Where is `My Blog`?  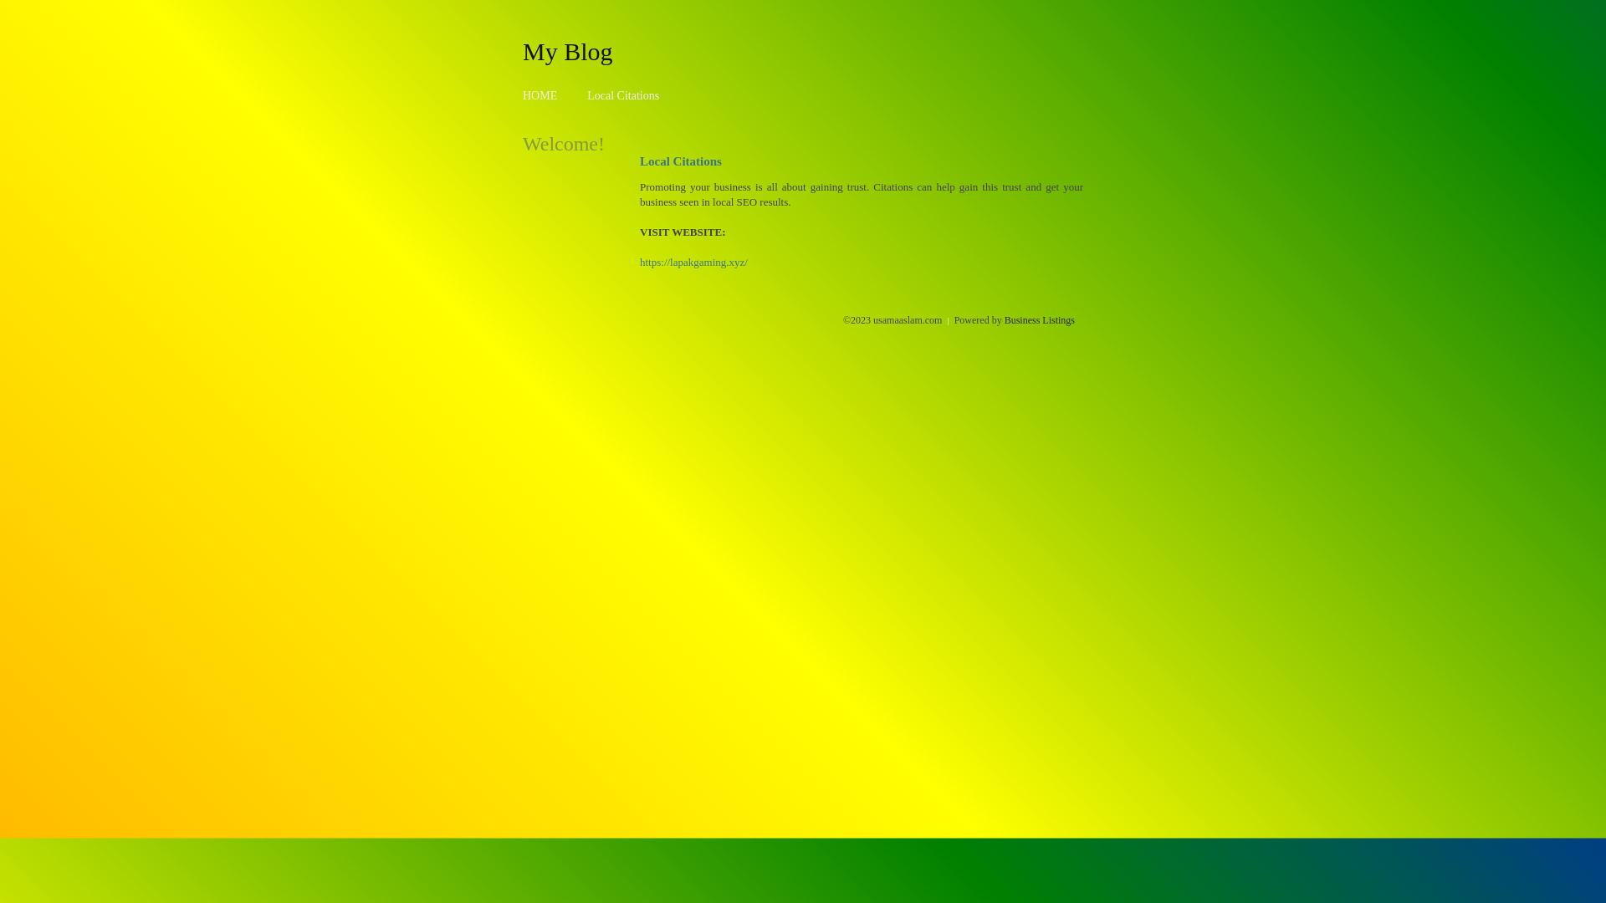
My Blog is located at coordinates (568, 51).